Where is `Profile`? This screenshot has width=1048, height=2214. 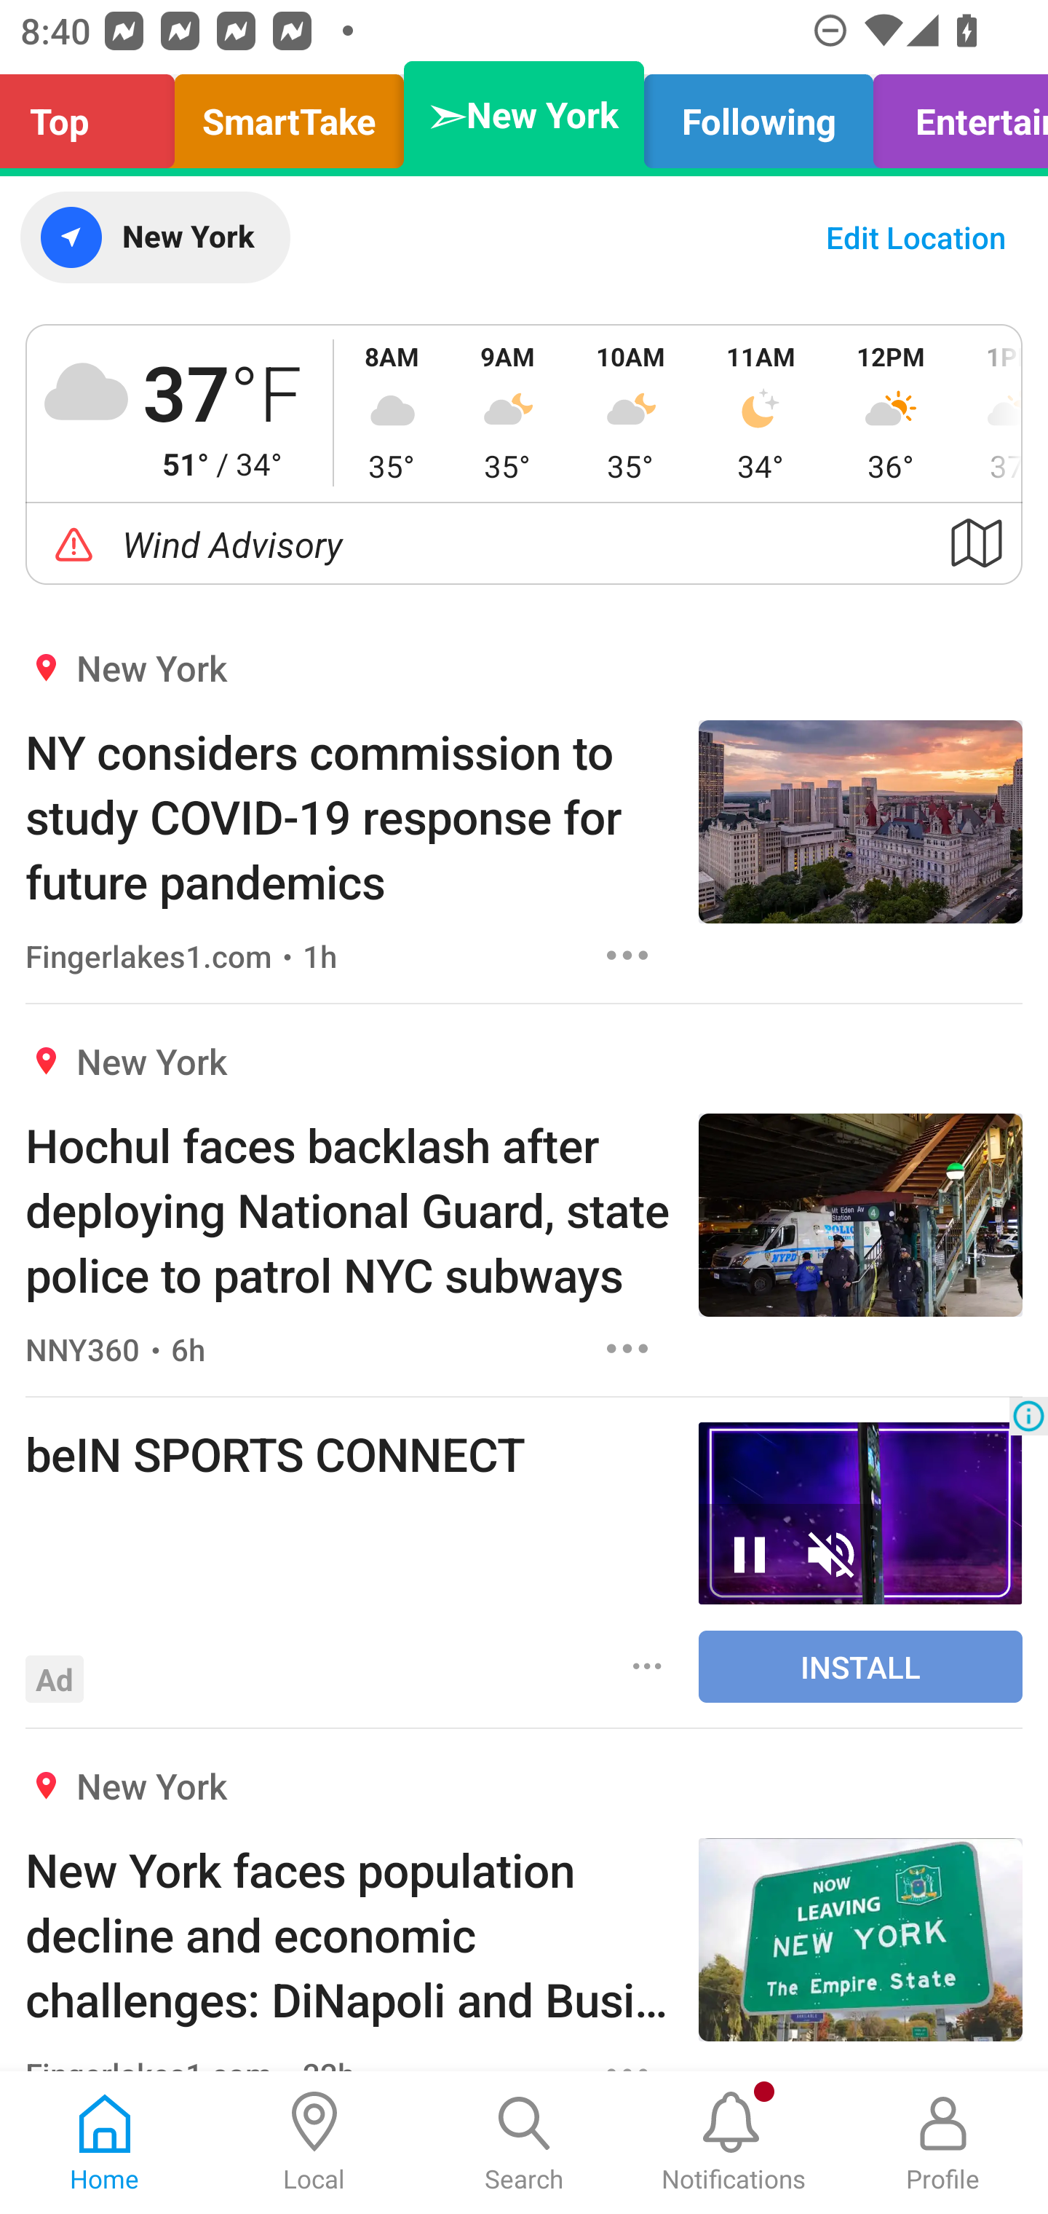 Profile is located at coordinates (943, 2143).